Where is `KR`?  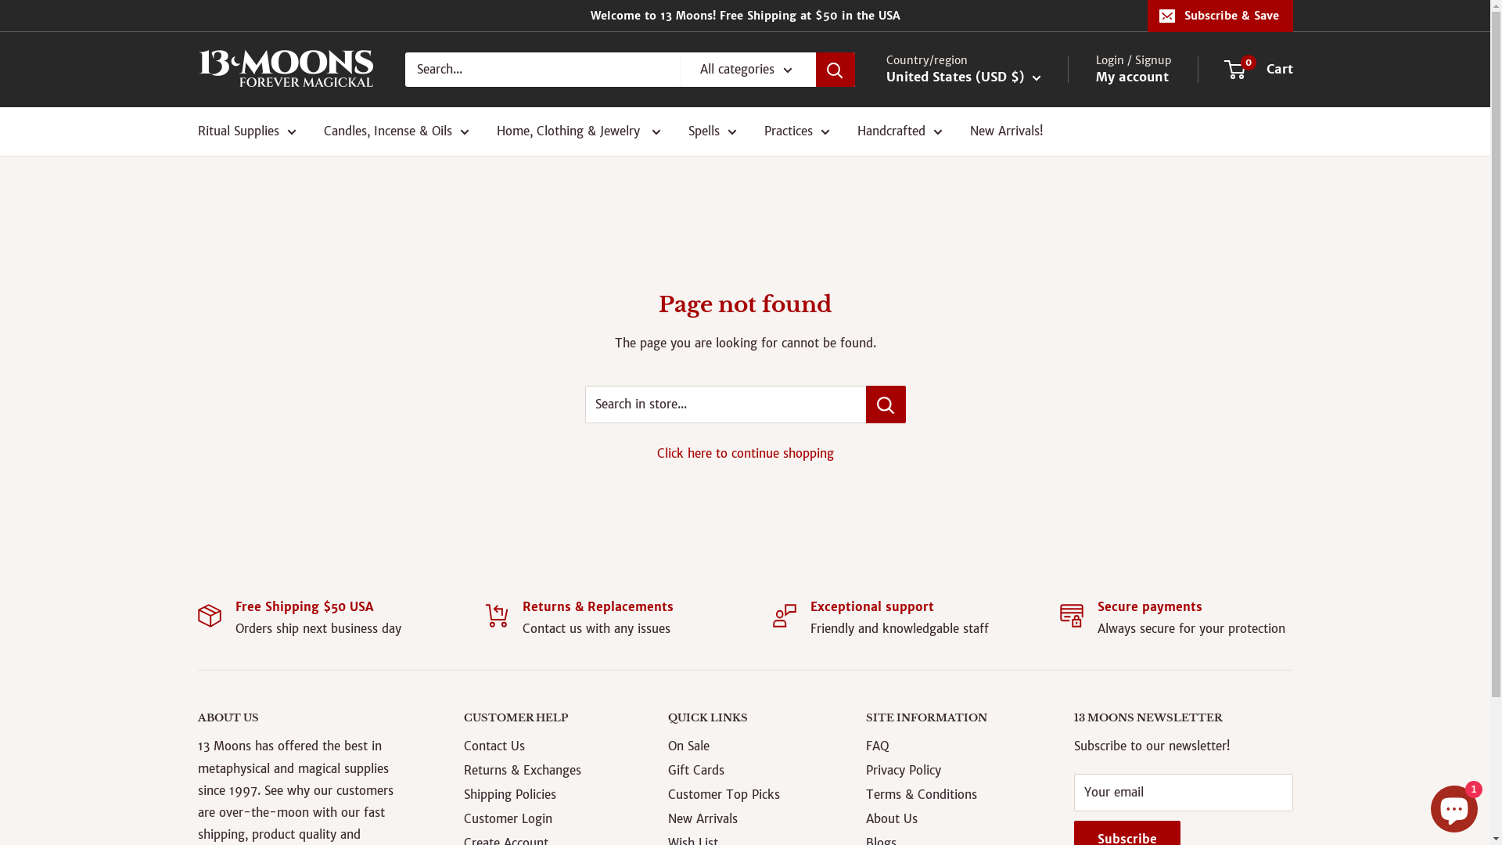 KR is located at coordinates (950, 580).